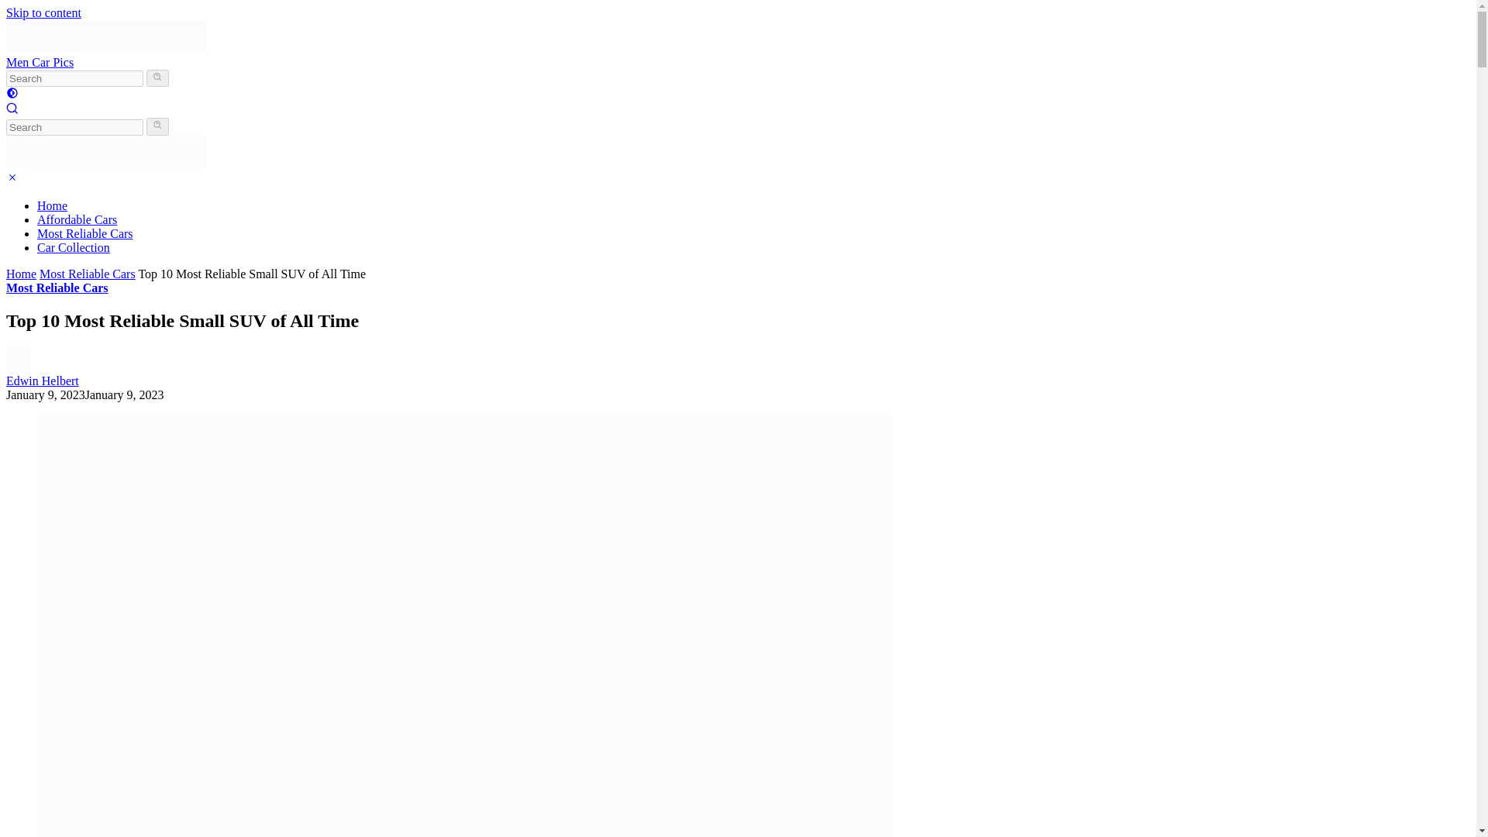 Image resolution: width=1488 pixels, height=837 pixels. Describe the element at coordinates (105, 48) in the screenshot. I see `Mencarpics` at that location.